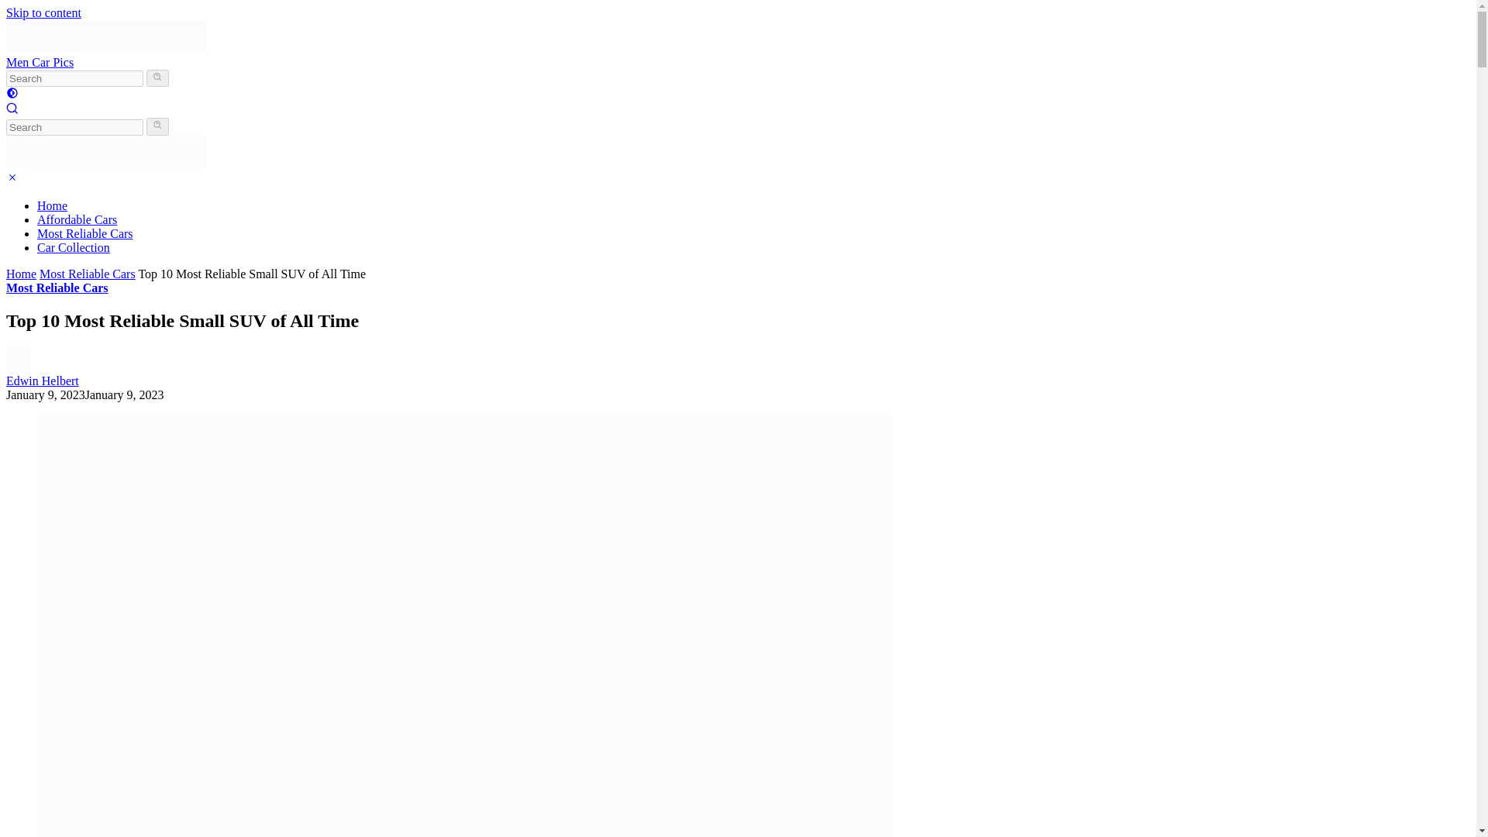 Image resolution: width=1488 pixels, height=837 pixels. Describe the element at coordinates (105, 48) in the screenshot. I see `Mencarpics` at that location.